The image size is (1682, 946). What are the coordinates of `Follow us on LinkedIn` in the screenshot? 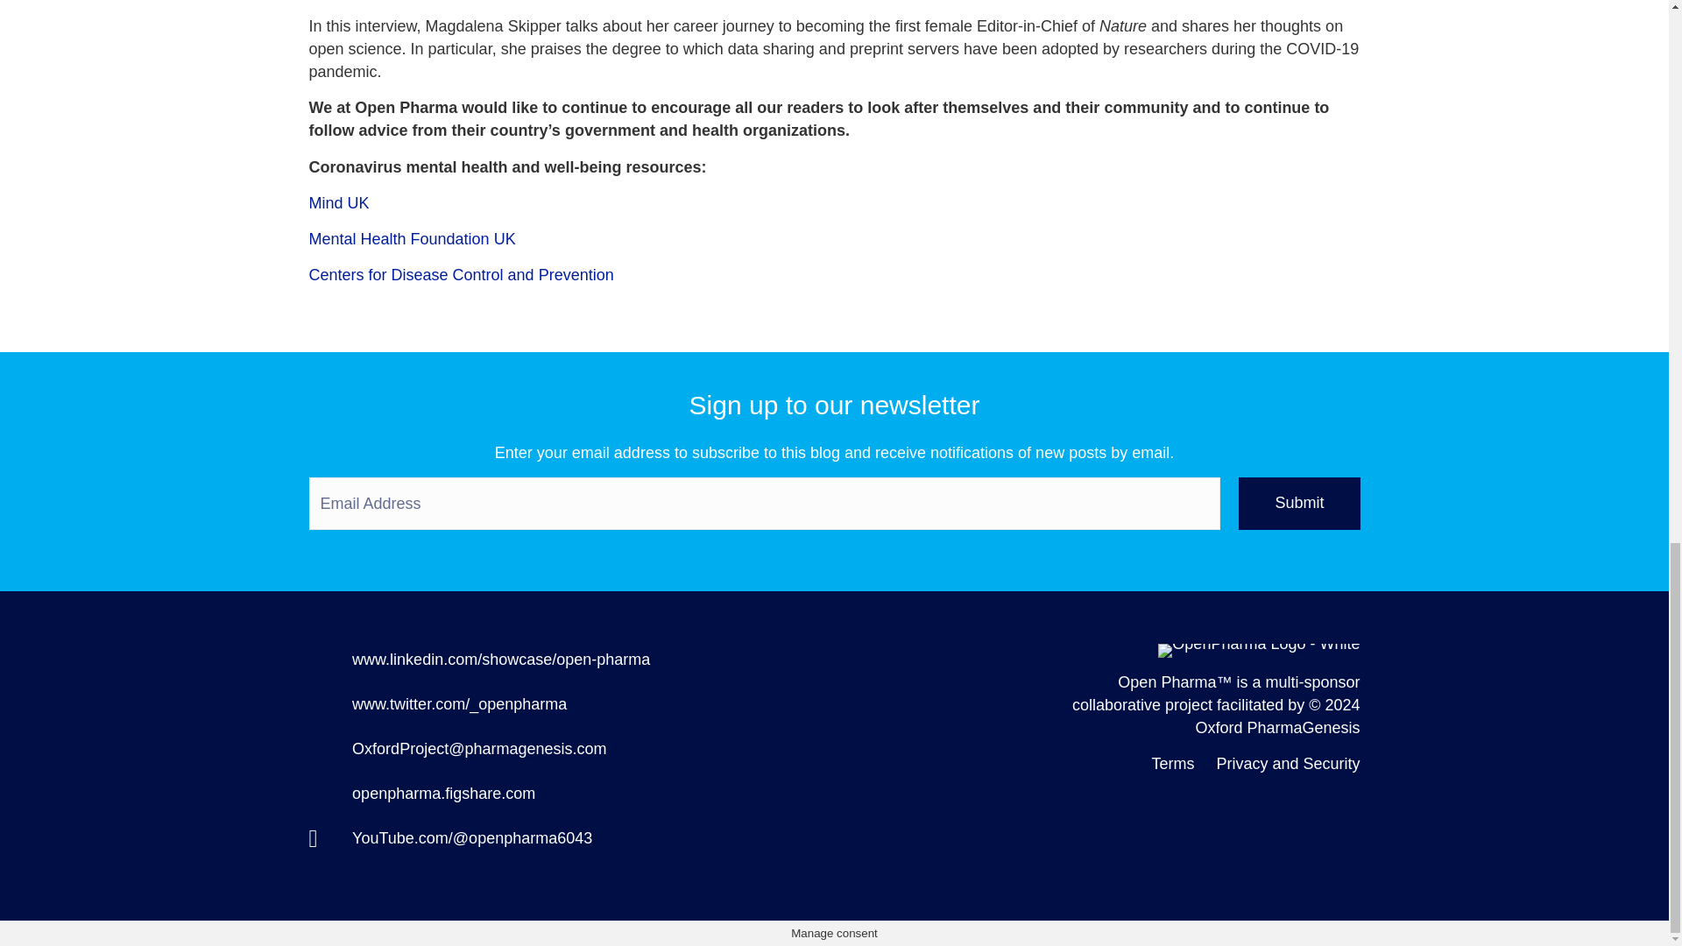 It's located at (500, 659).